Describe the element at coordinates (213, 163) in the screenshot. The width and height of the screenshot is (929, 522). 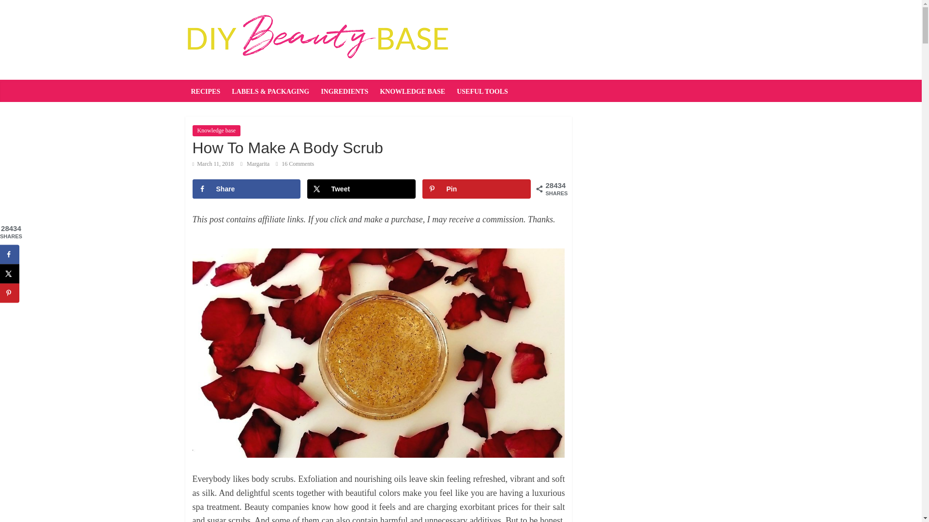
I see `March 11, 2018` at that location.